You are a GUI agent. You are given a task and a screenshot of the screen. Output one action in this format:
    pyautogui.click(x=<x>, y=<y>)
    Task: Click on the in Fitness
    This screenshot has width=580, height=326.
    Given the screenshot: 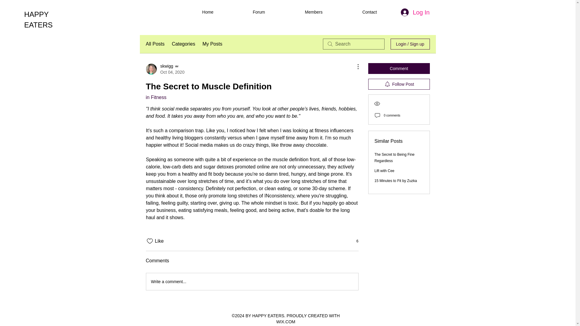 What is the action you would take?
    pyautogui.click(x=156, y=97)
    